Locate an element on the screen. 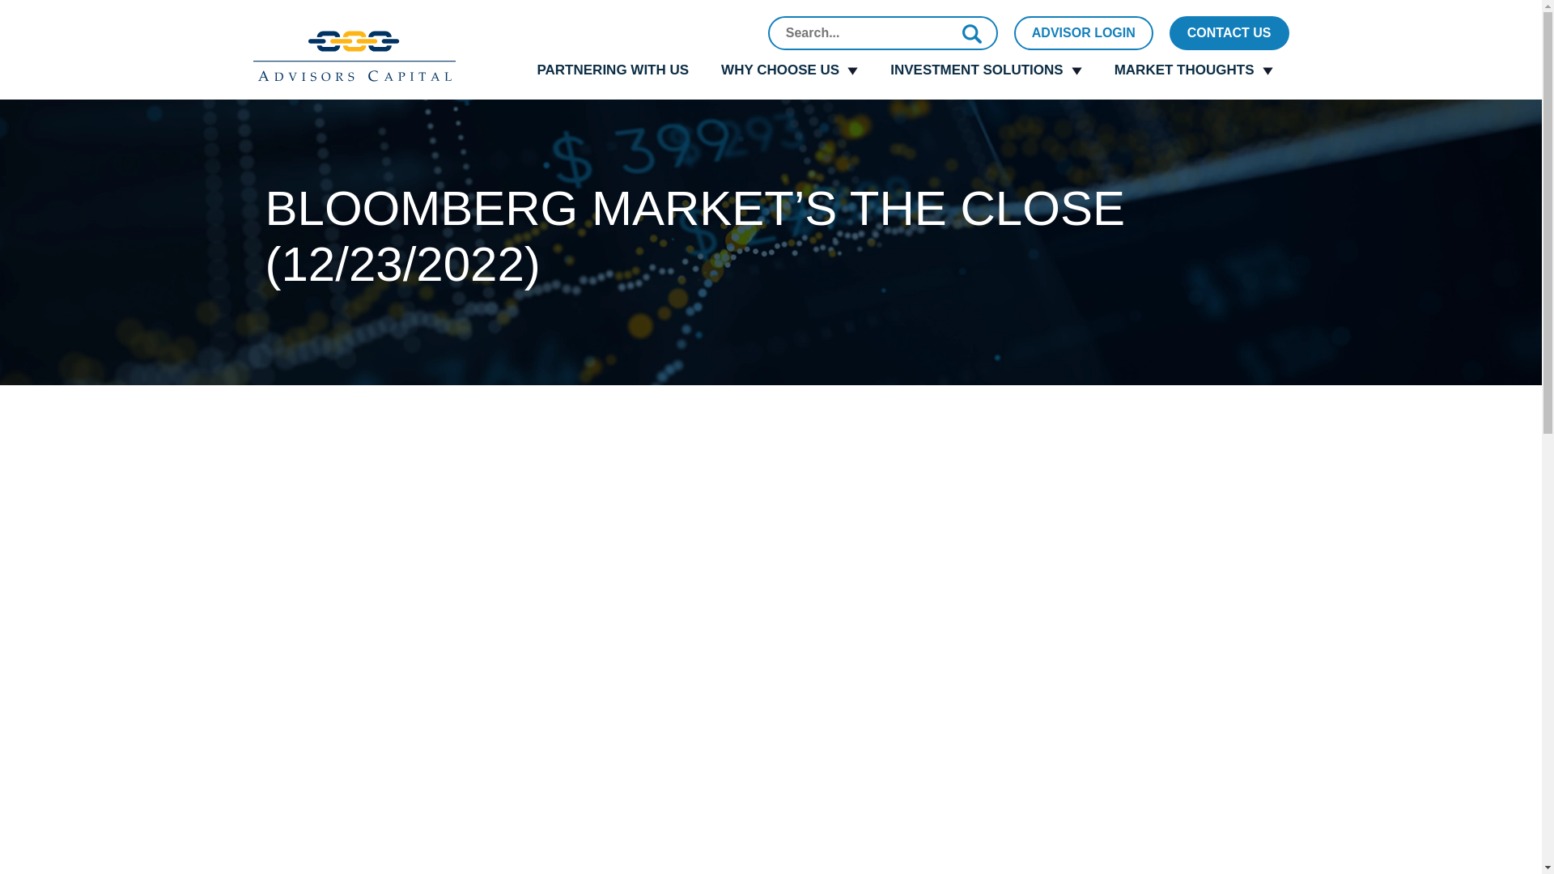 This screenshot has height=874, width=1554. Advisors Capital is located at coordinates (353, 56).